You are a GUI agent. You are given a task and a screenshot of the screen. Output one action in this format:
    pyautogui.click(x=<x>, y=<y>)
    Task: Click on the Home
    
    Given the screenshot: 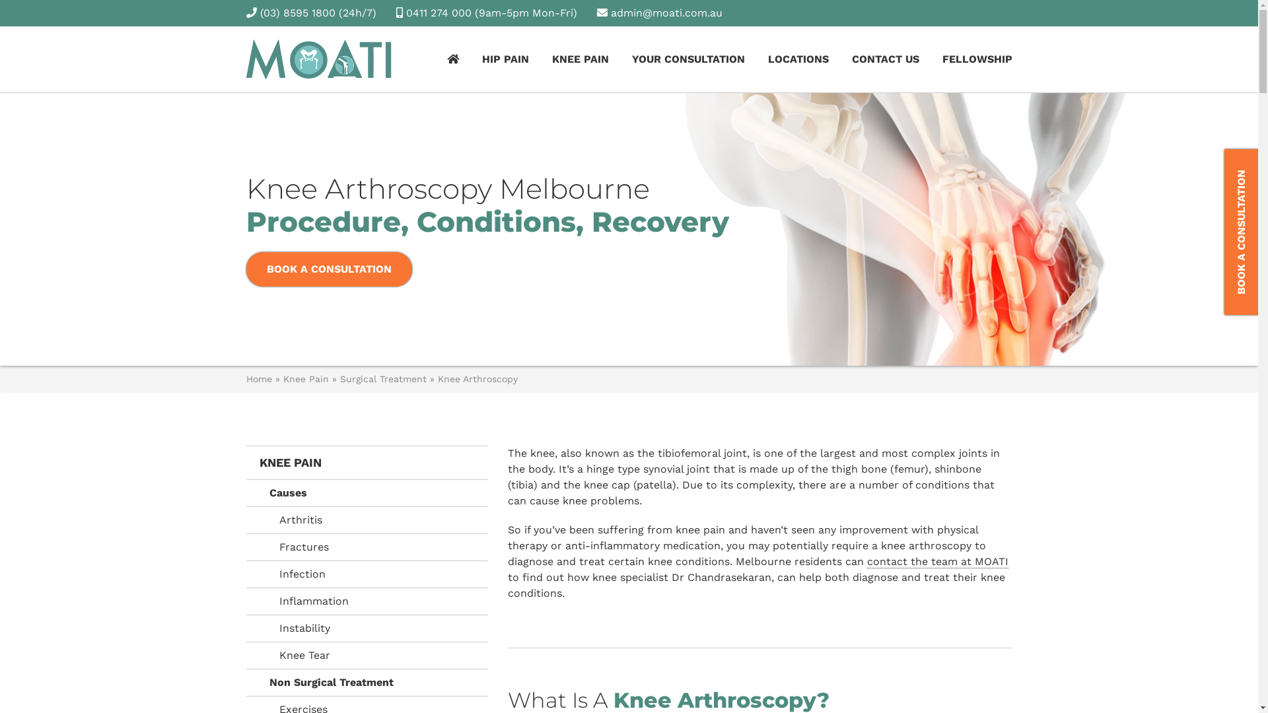 What is the action you would take?
    pyautogui.click(x=259, y=379)
    